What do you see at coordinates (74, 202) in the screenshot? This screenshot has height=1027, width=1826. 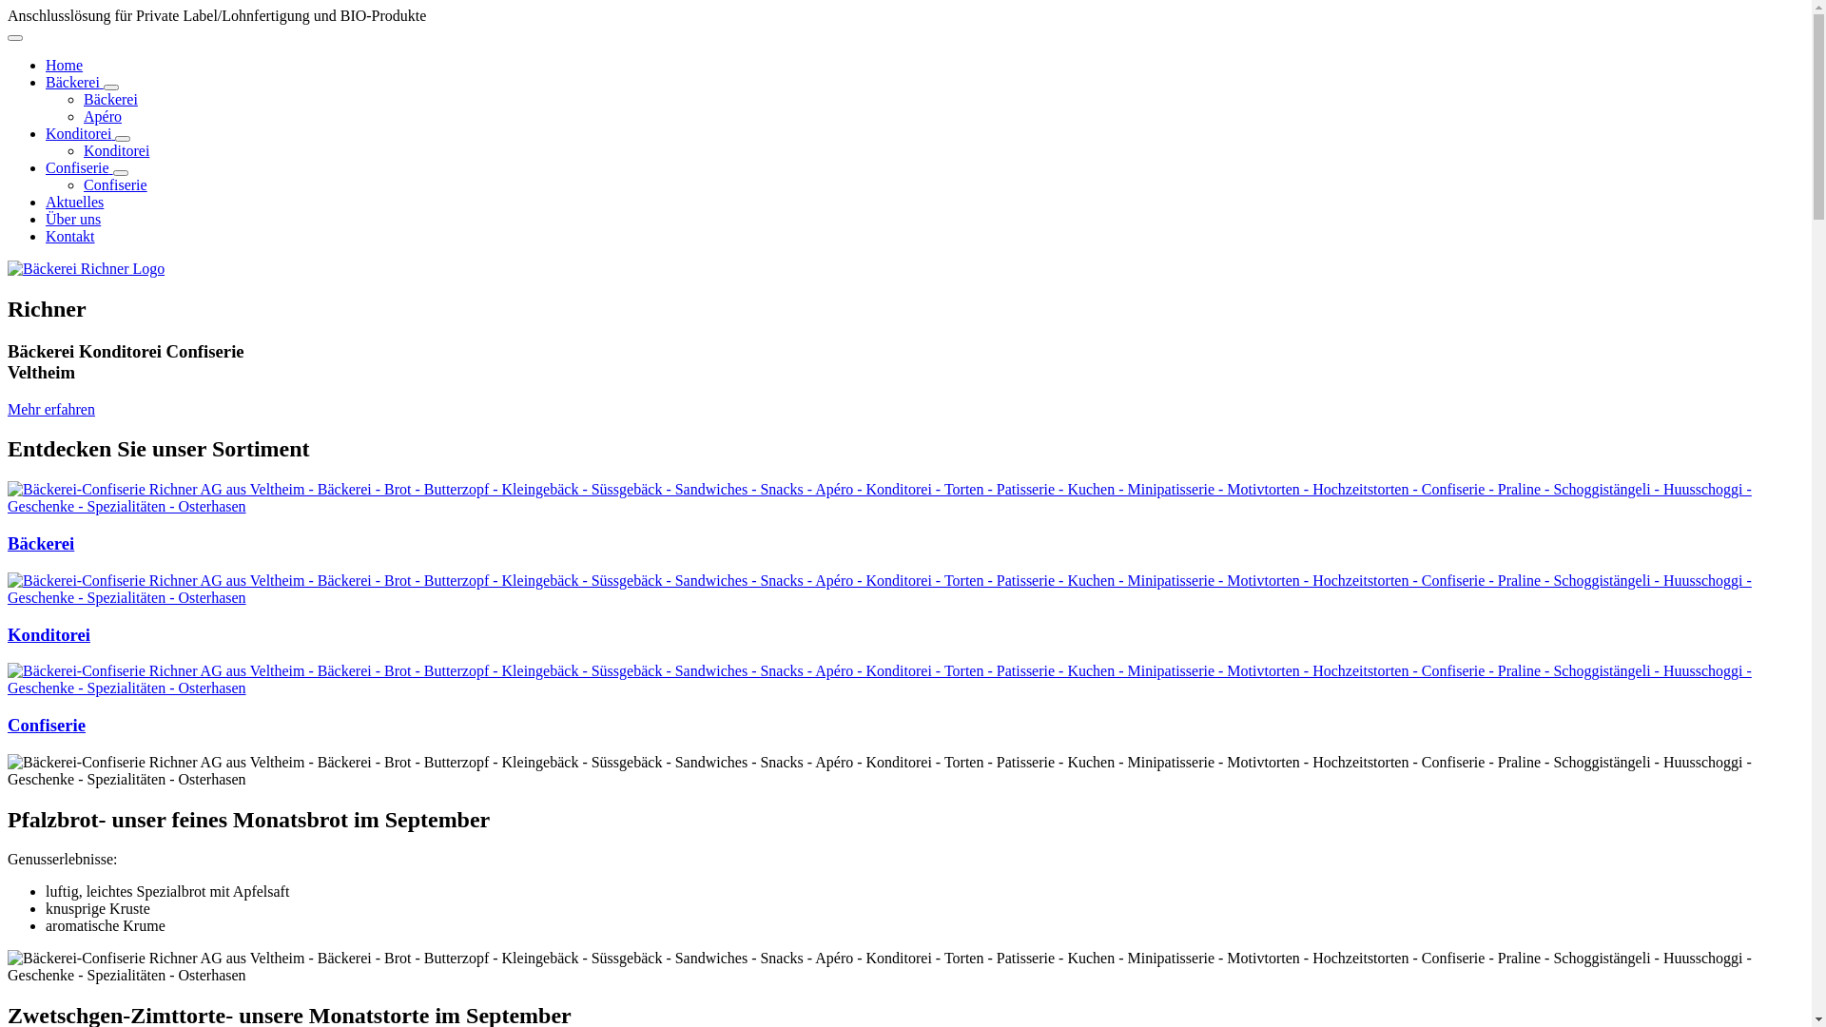 I see `Aktuelles` at bounding box center [74, 202].